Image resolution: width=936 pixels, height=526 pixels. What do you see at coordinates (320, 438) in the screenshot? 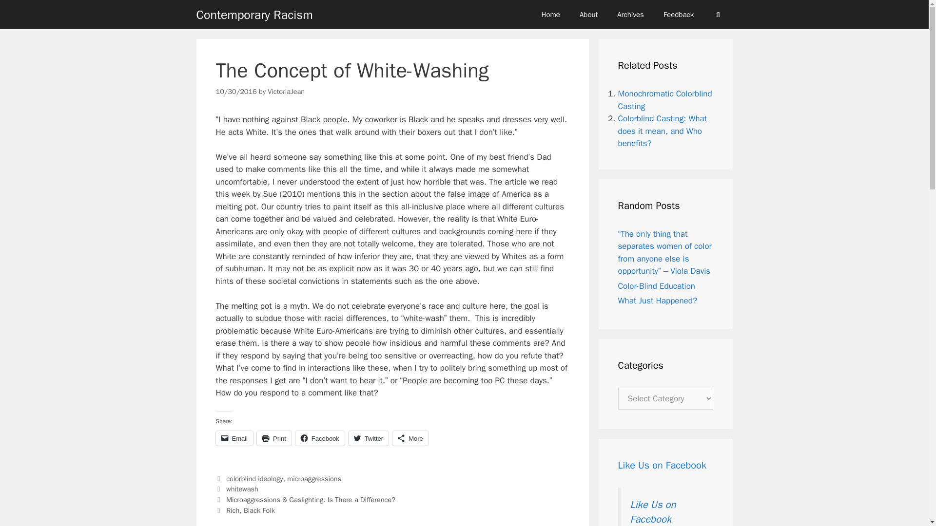
I see `Facebook` at bounding box center [320, 438].